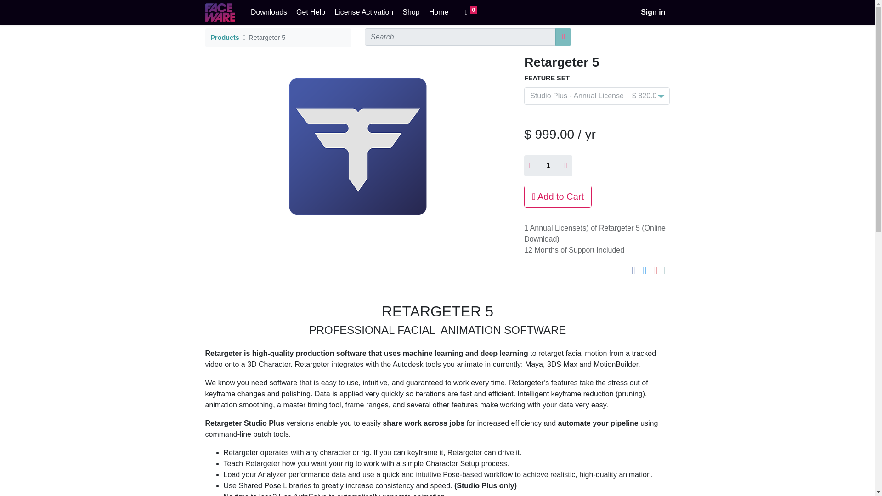 This screenshot has height=496, width=882. I want to click on Search, so click(563, 37).